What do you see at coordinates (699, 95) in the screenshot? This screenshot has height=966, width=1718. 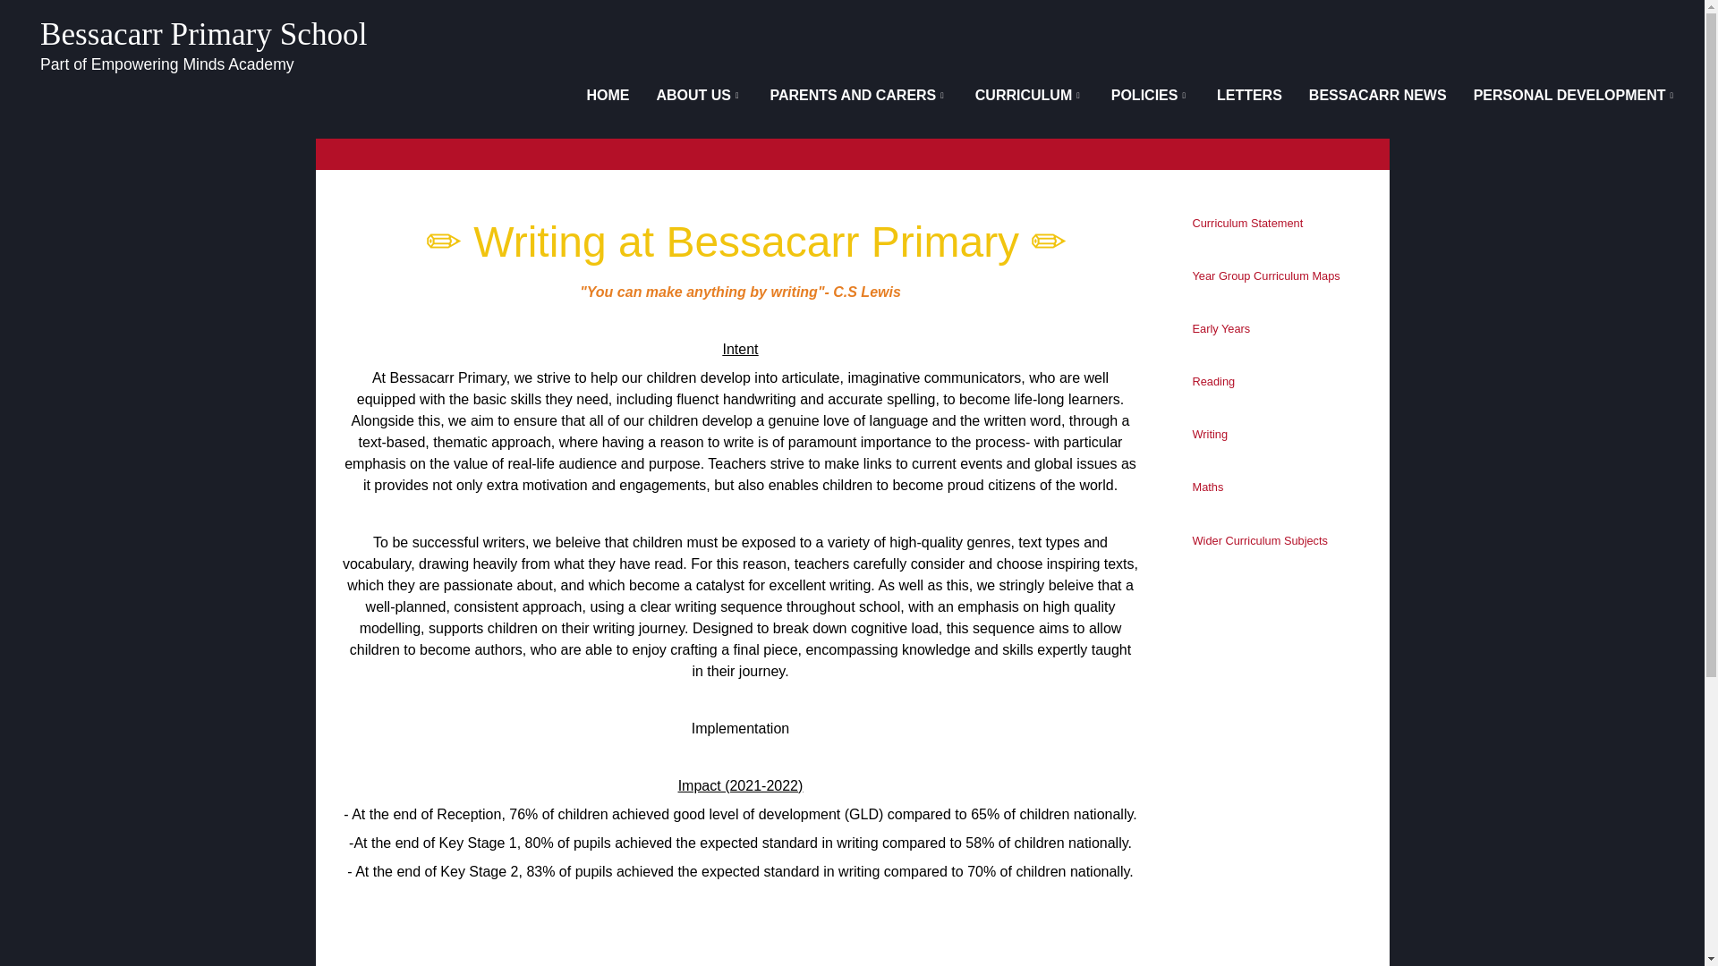 I see `ABOUT US` at bounding box center [699, 95].